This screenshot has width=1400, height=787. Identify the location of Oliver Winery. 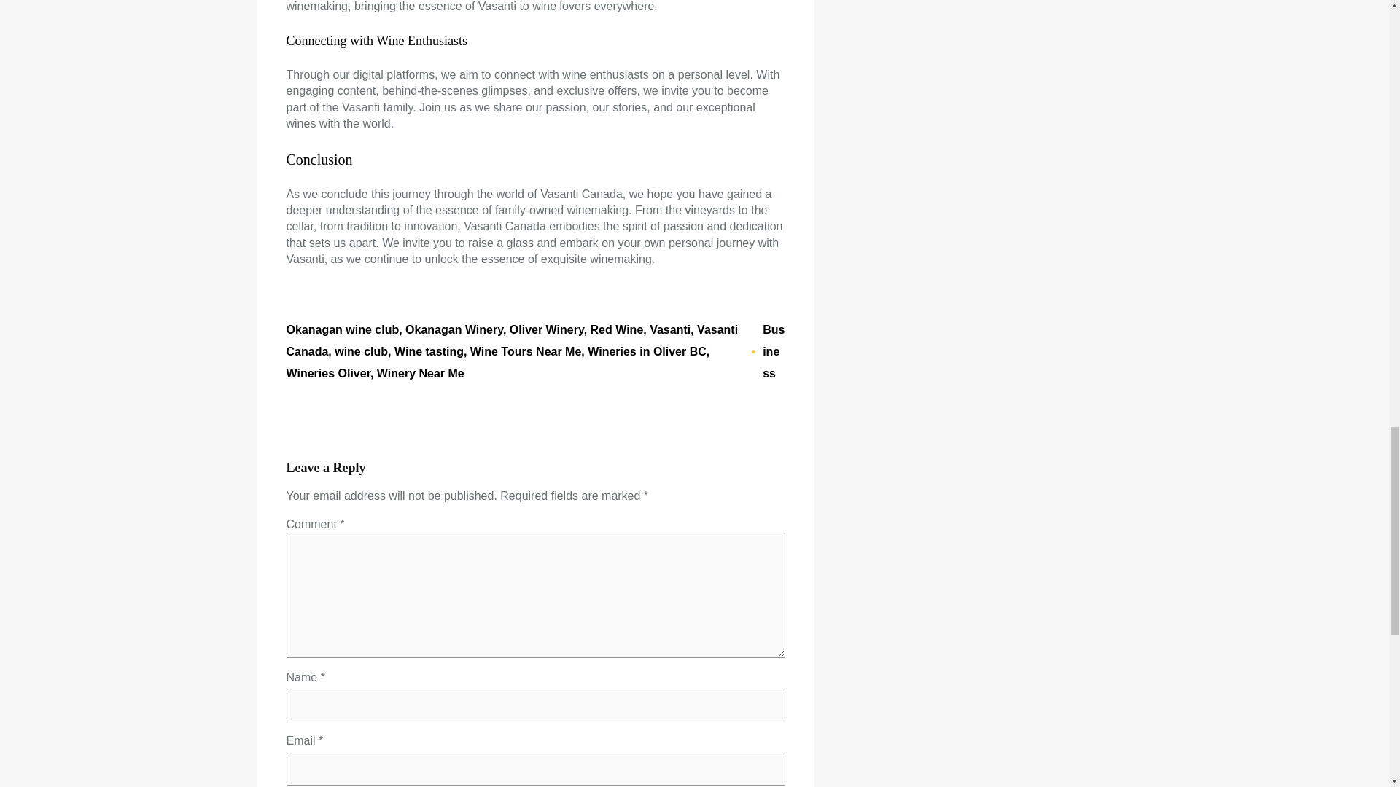
(546, 329).